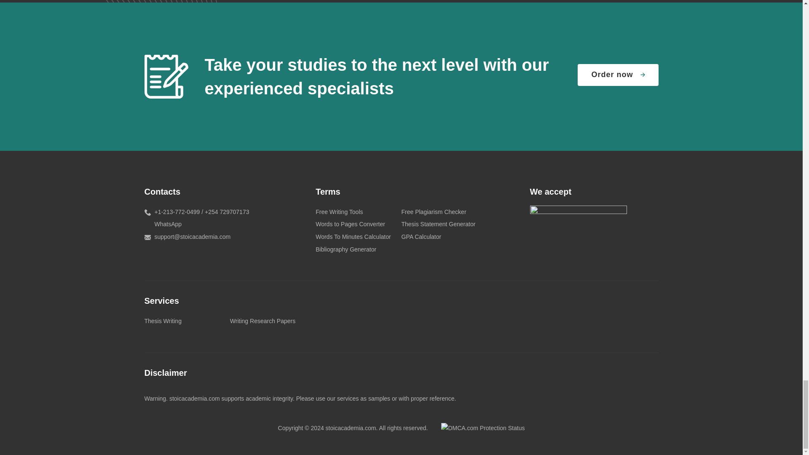 This screenshot has height=455, width=809. What do you see at coordinates (618, 75) in the screenshot?
I see `Order now` at bounding box center [618, 75].